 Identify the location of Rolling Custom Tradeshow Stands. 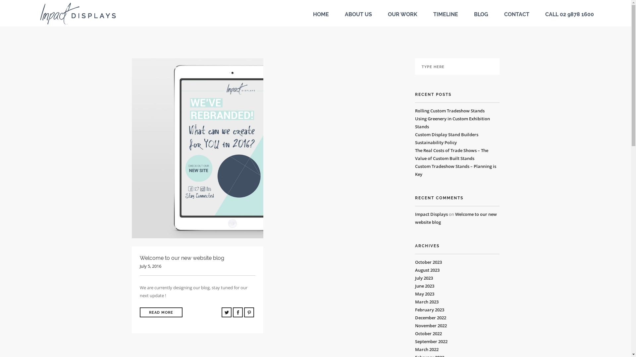
(450, 111).